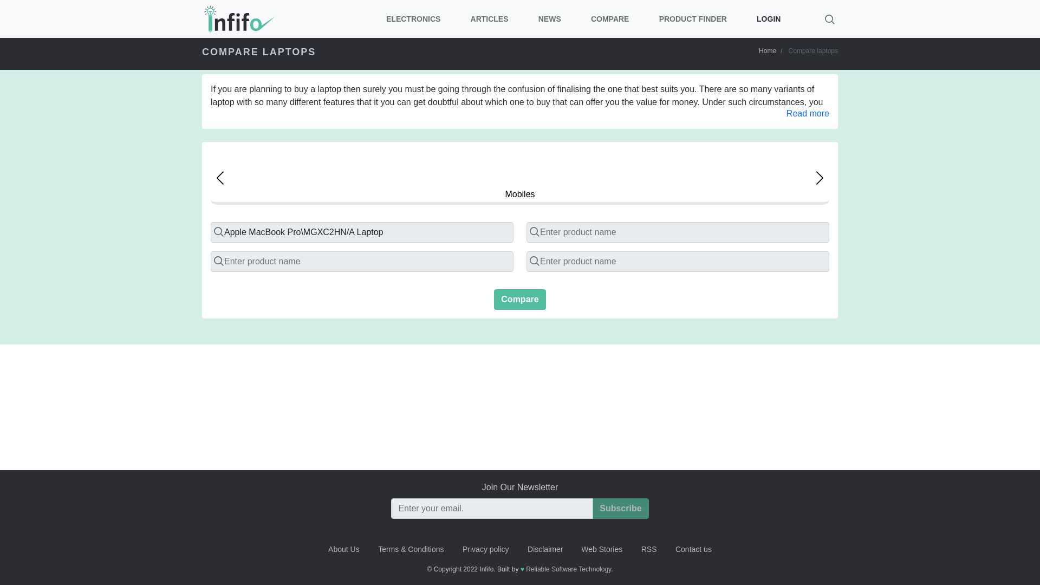  What do you see at coordinates (610, 18) in the screenshot?
I see `COMPARE` at bounding box center [610, 18].